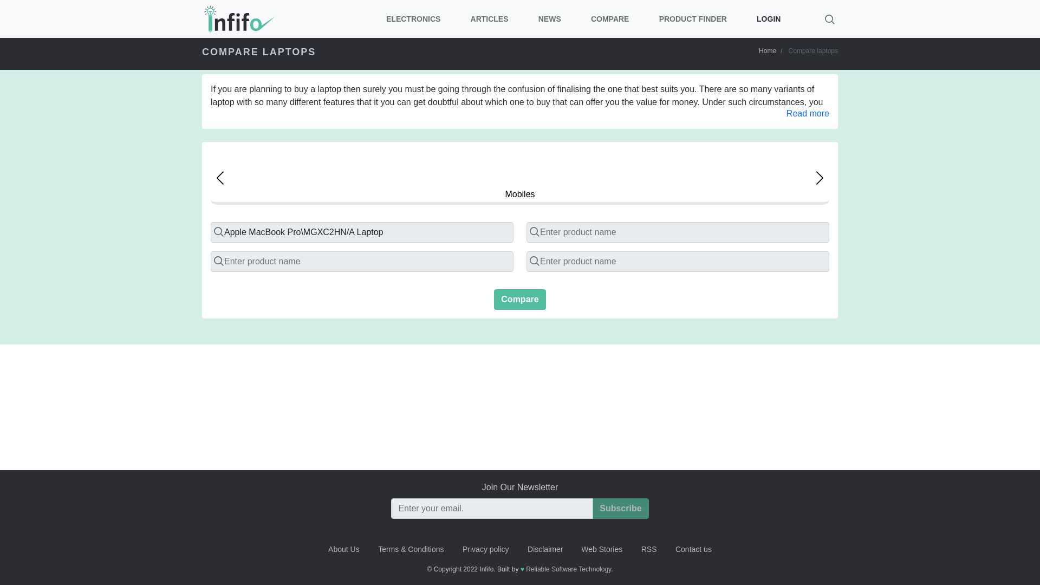  What do you see at coordinates (610, 18) in the screenshot?
I see `COMPARE` at bounding box center [610, 18].